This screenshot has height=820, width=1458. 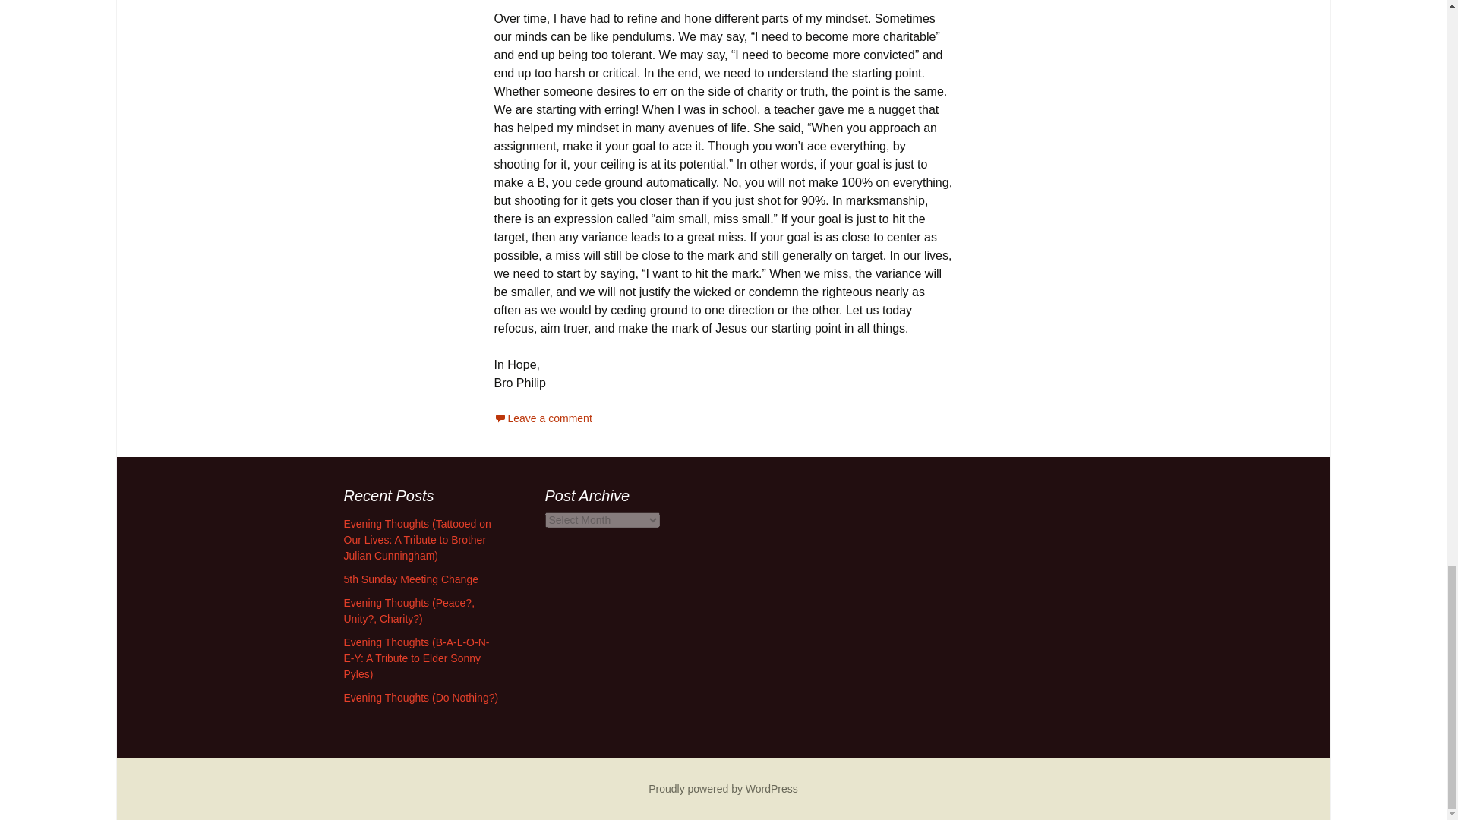 What do you see at coordinates (542, 418) in the screenshot?
I see `Leave a comment` at bounding box center [542, 418].